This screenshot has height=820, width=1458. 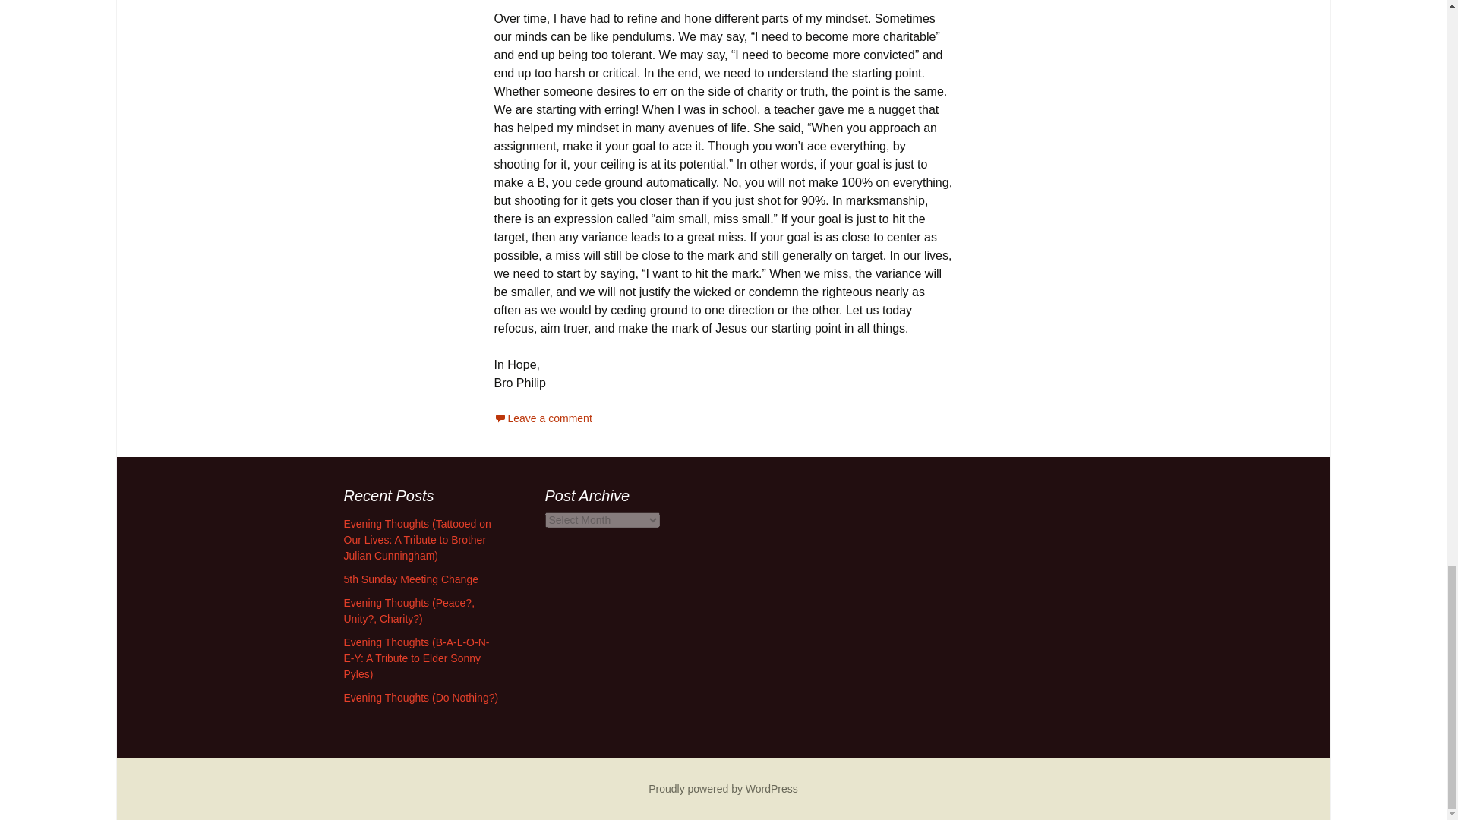 What do you see at coordinates (542, 418) in the screenshot?
I see `Leave a comment` at bounding box center [542, 418].